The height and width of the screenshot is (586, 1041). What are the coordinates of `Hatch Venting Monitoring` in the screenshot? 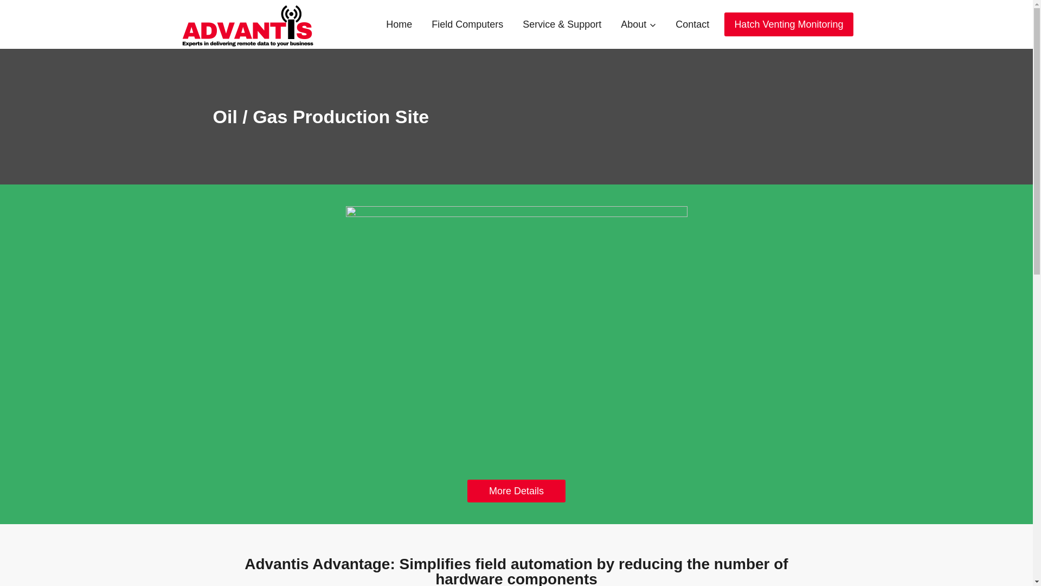 It's located at (788, 24).